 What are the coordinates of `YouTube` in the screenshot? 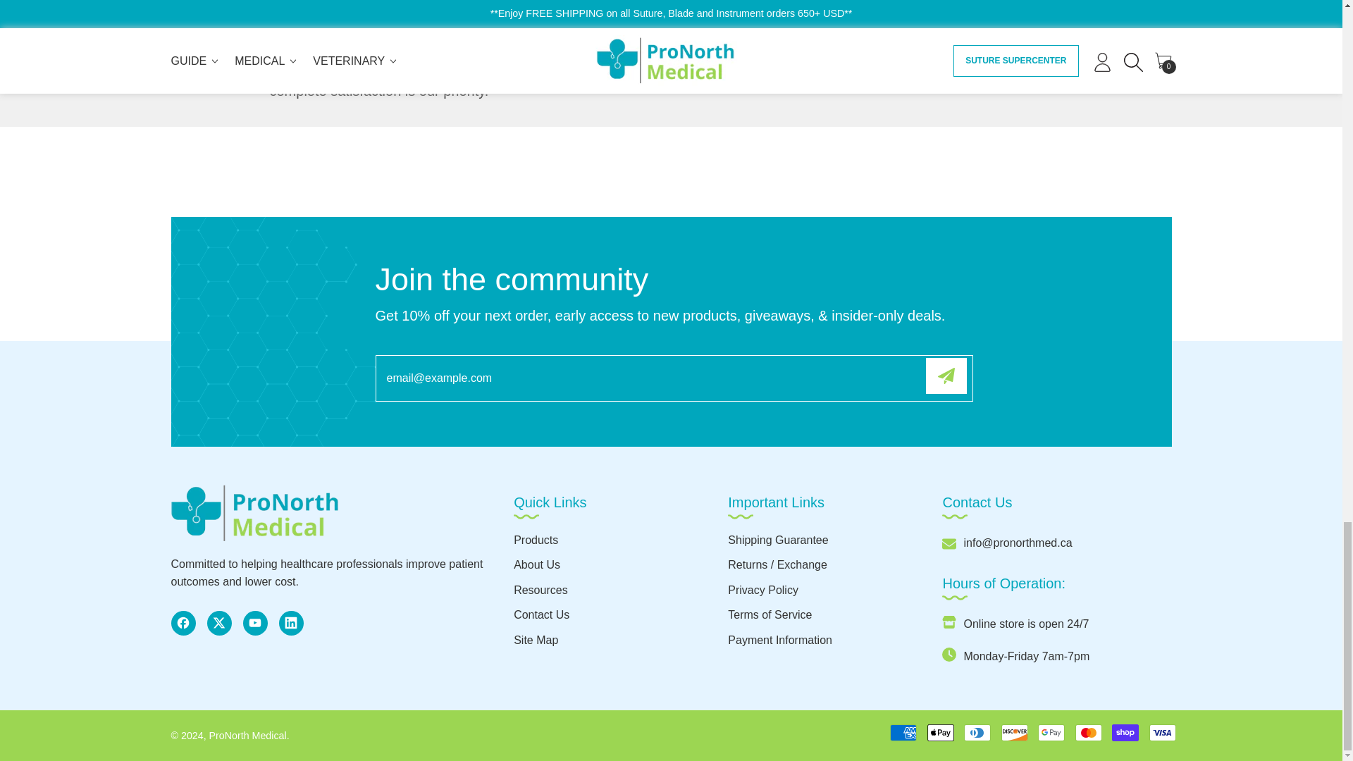 It's located at (254, 623).